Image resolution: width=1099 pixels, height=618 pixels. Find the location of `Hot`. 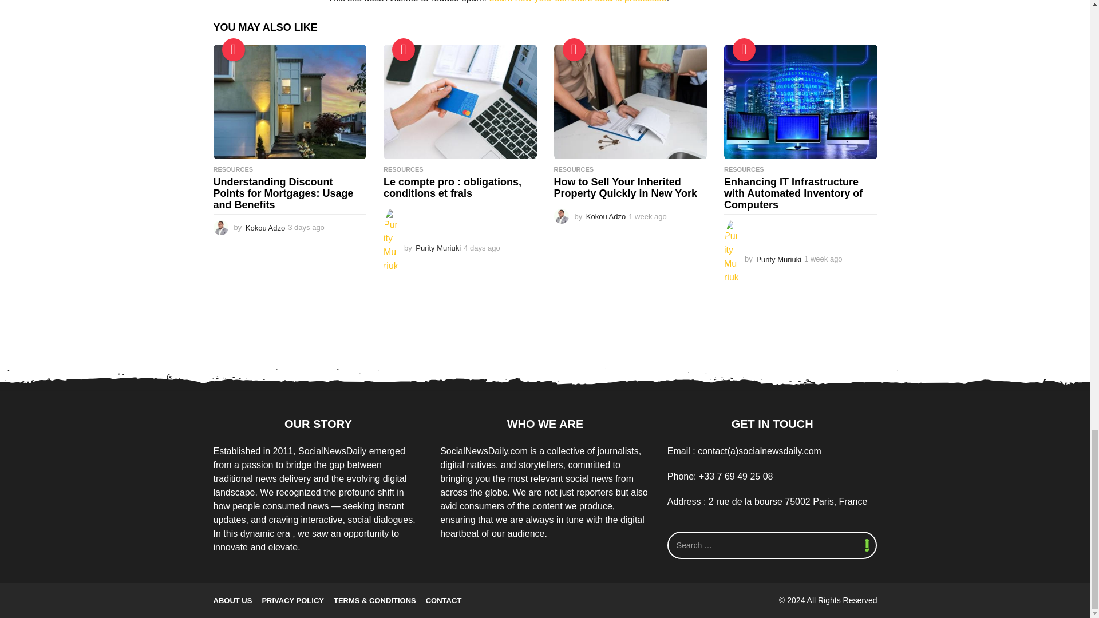

Hot is located at coordinates (744, 49).